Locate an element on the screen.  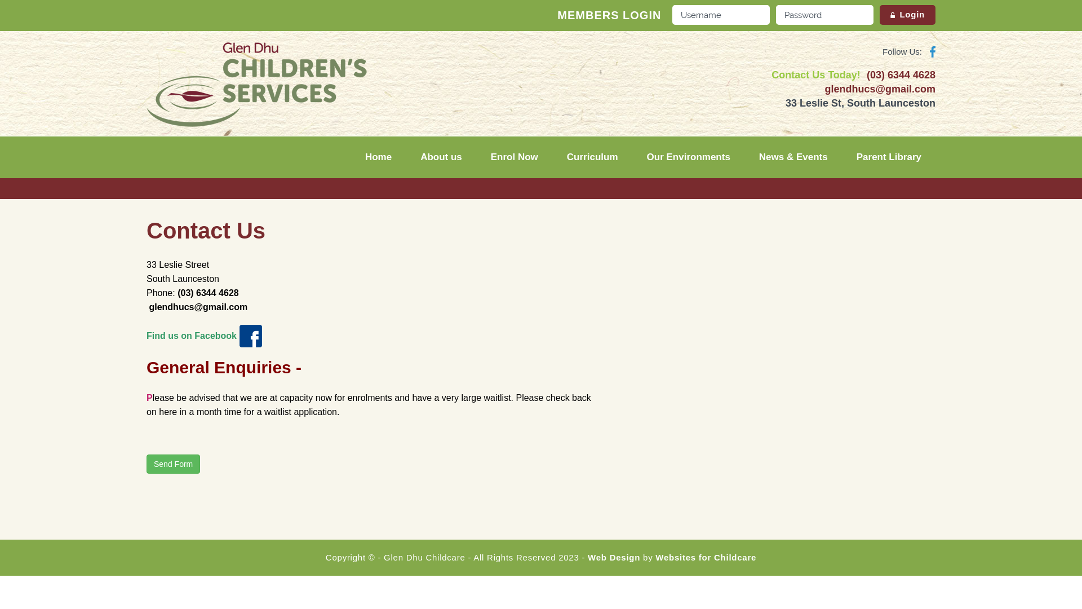
Web Design is located at coordinates (614, 557).